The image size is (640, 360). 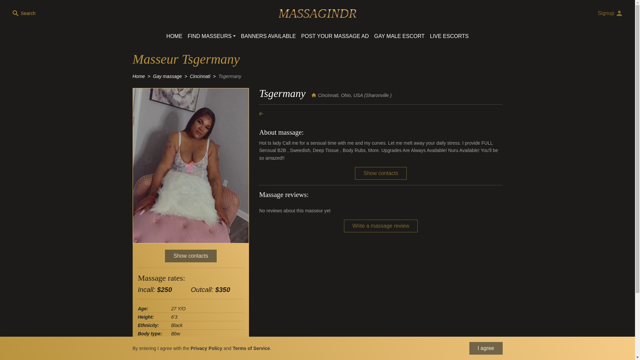 I want to click on BANNERS AVAILABLE, so click(x=268, y=36).